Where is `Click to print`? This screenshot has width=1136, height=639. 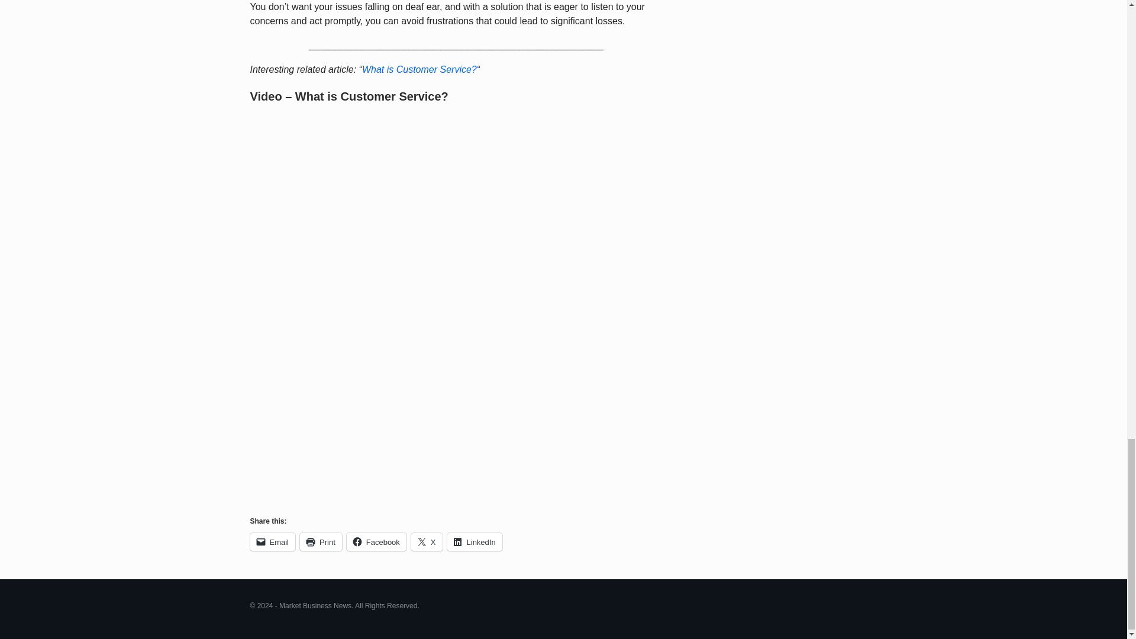 Click to print is located at coordinates (321, 541).